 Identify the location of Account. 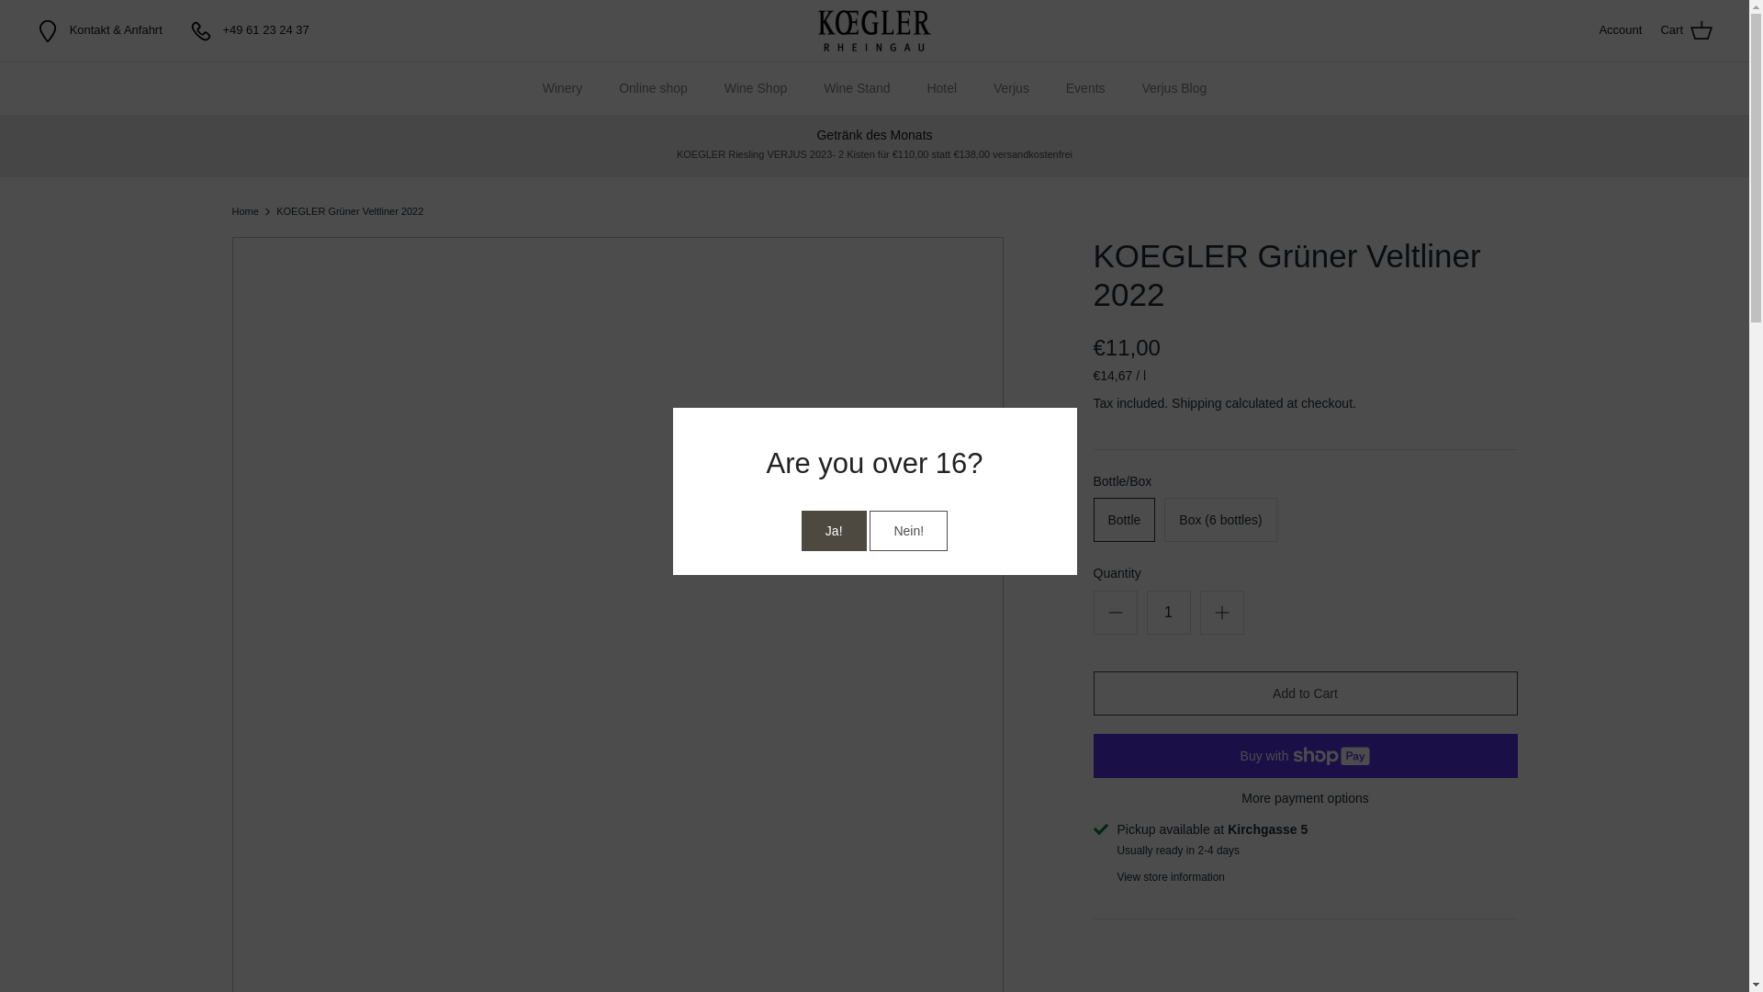
(1620, 30).